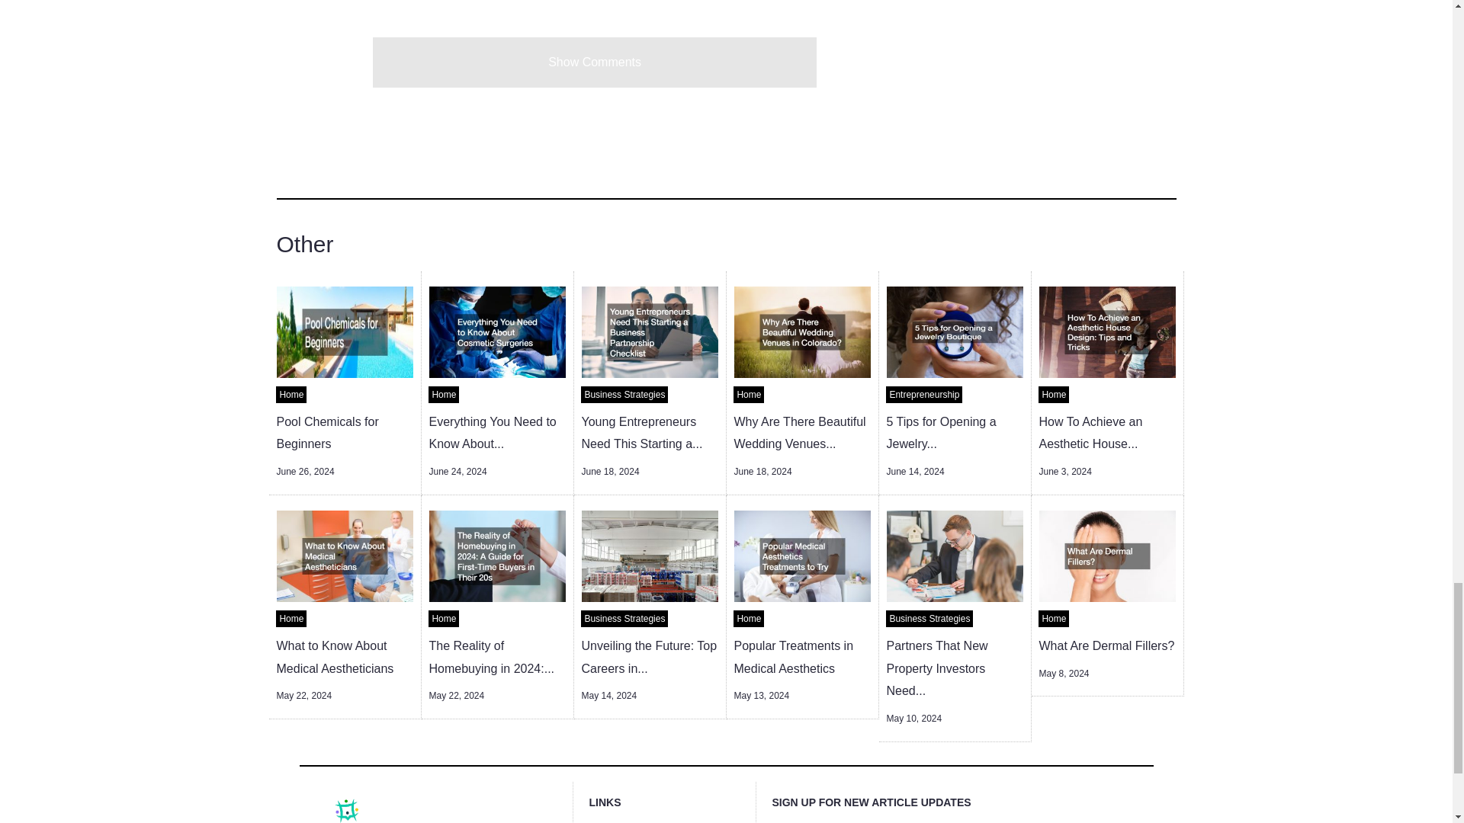 The image size is (1464, 823). What do you see at coordinates (444, 395) in the screenshot?
I see `Home` at bounding box center [444, 395].